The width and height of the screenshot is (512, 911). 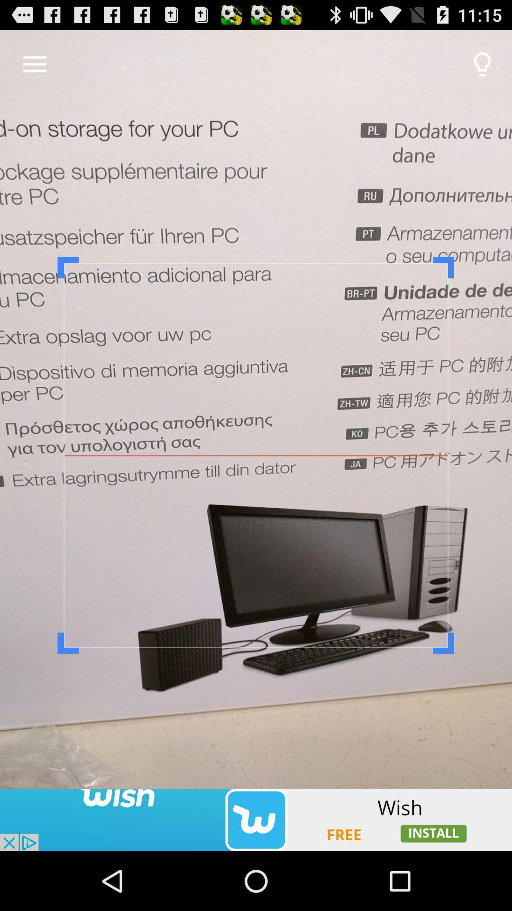 What do you see at coordinates (256, 820) in the screenshot?
I see `advertisement banner` at bounding box center [256, 820].